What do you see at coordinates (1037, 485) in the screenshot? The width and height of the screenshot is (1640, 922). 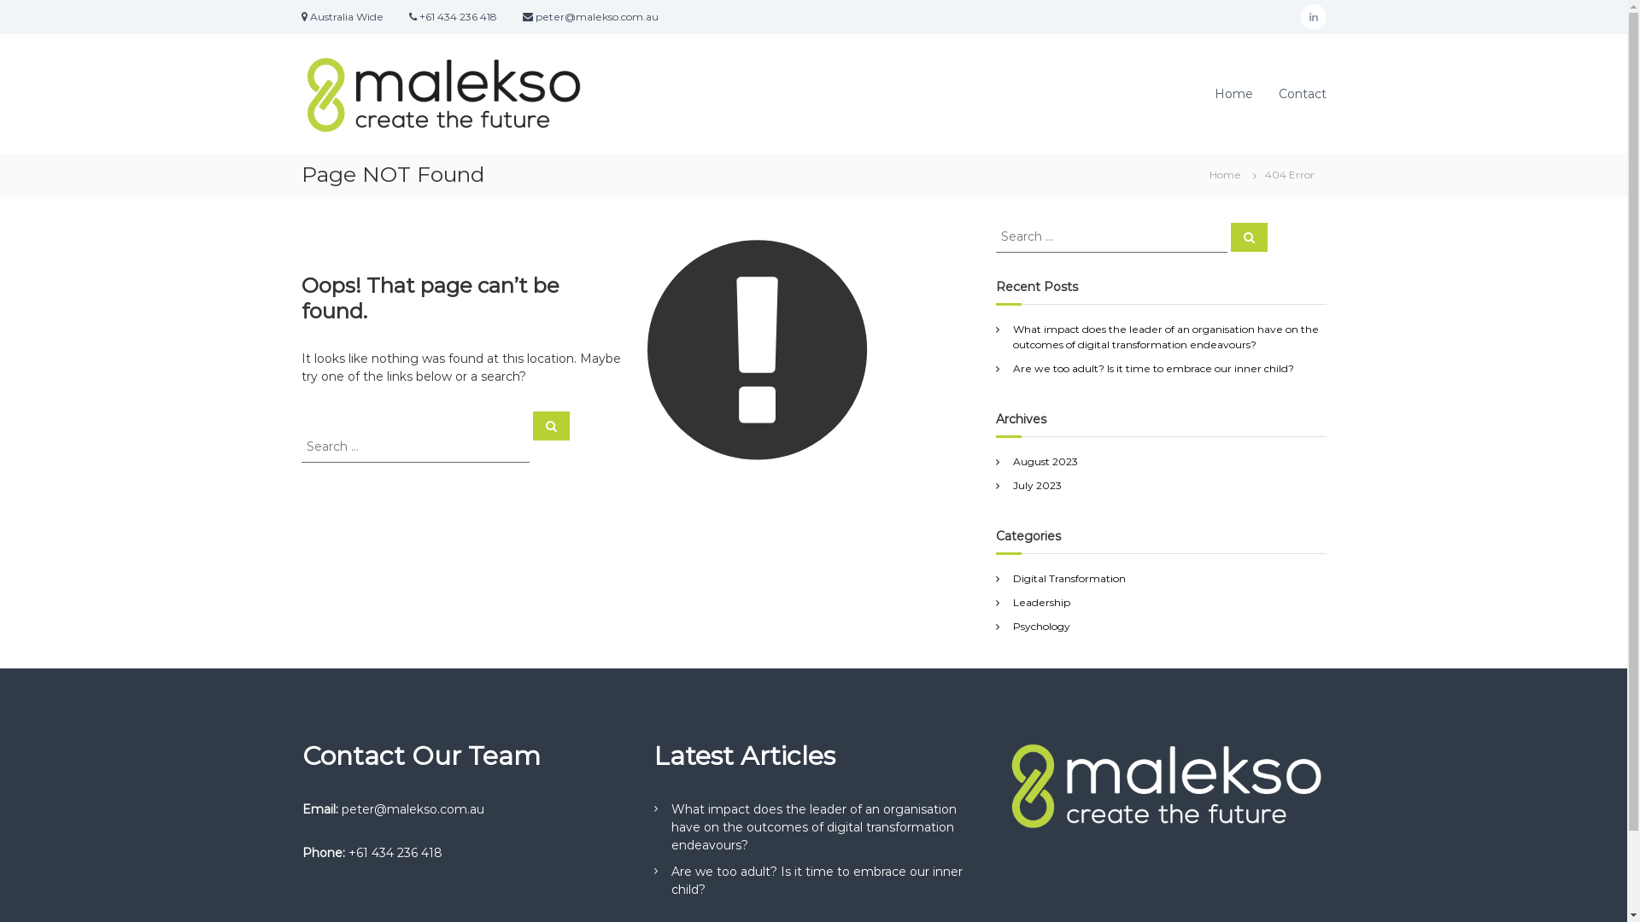 I see `July 2023` at bounding box center [1037, 485].